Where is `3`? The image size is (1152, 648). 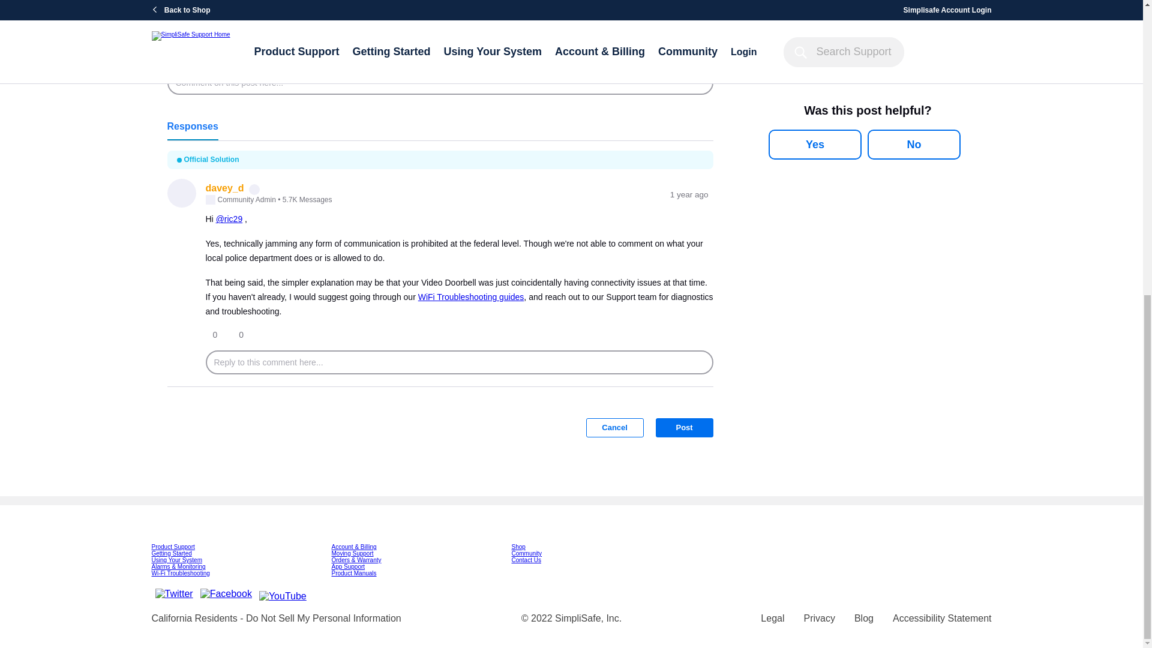 3 is located at coordinates (706, 10).